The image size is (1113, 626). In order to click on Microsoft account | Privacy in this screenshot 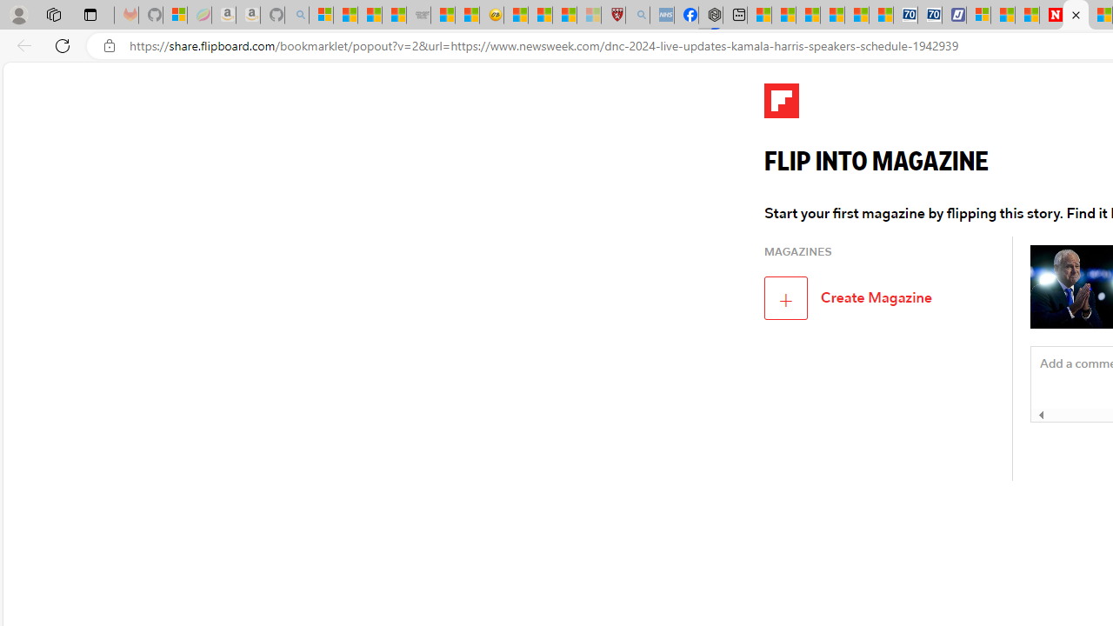, I will do `click(979, 16)`.